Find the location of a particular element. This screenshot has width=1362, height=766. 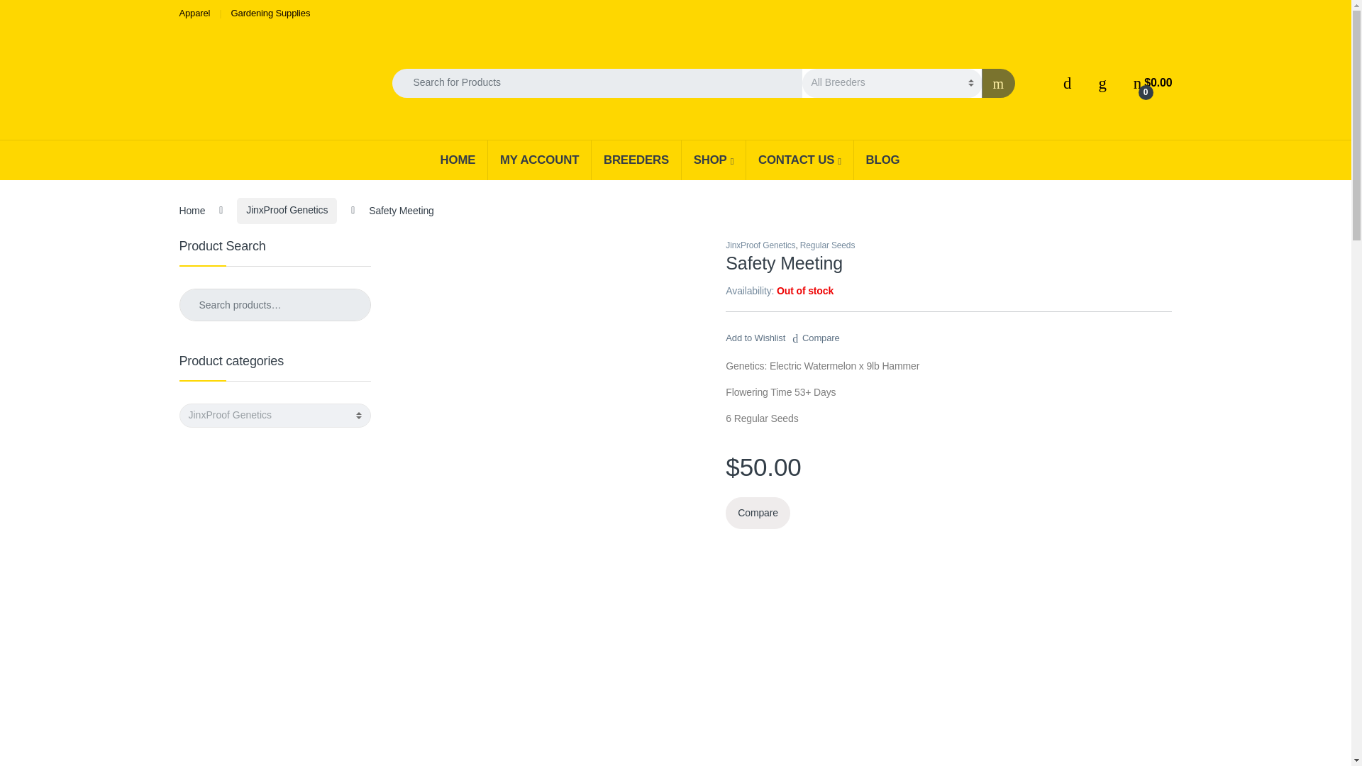

BREEDERS is located at coordinates (636, 159).